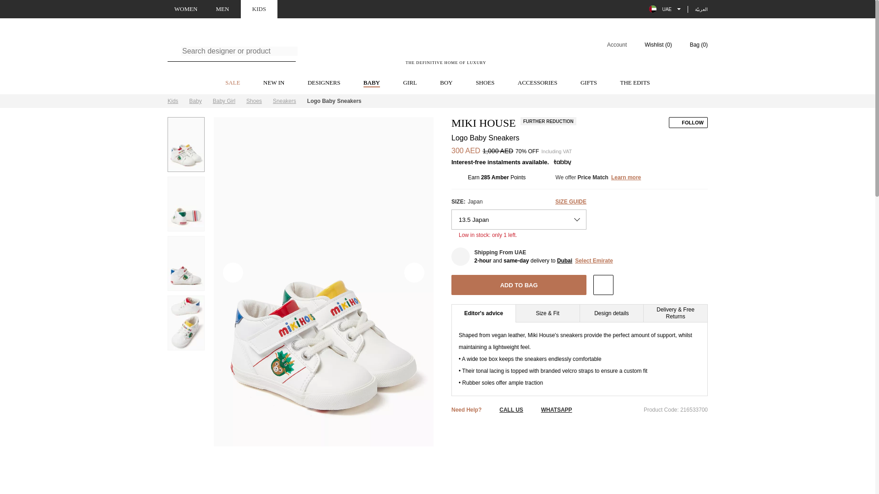 The image size is (879, 494). What do you see at coordinates (324, 83) in the screenshot?
I see `SALE` at bounding box center [324, 83].